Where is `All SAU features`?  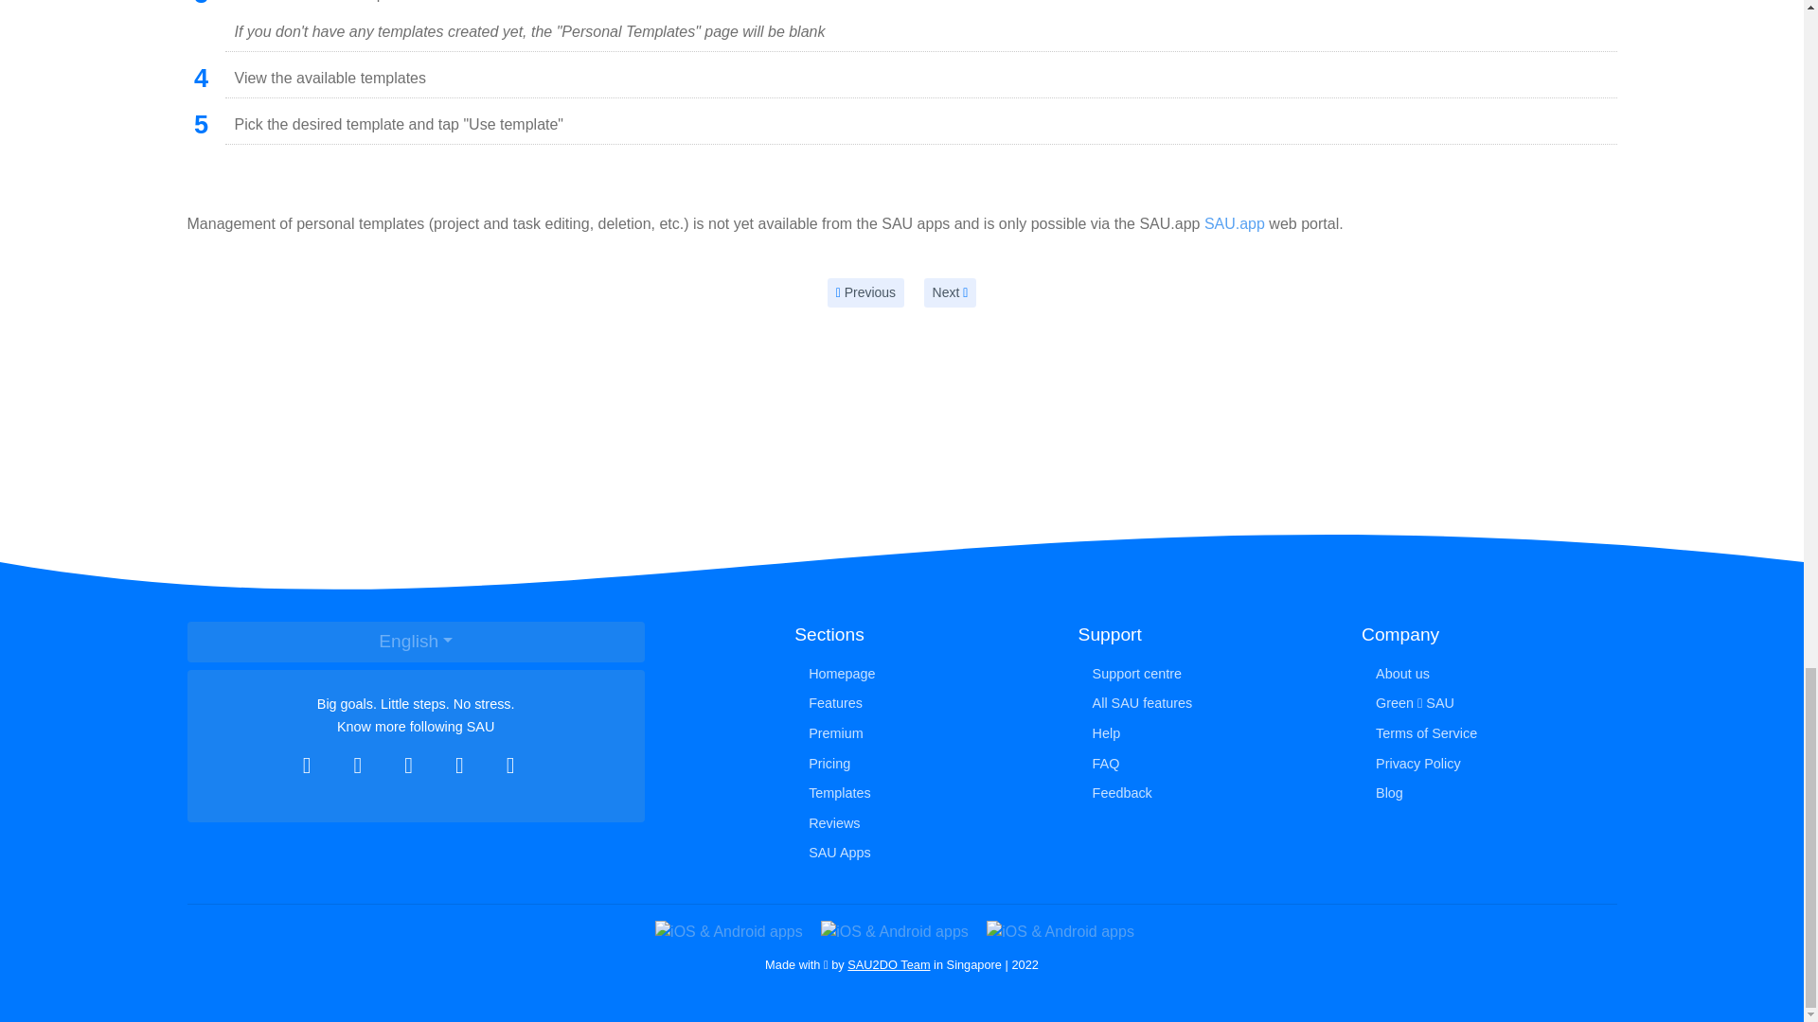 All SAU features is located at coordinates (1205, 704).